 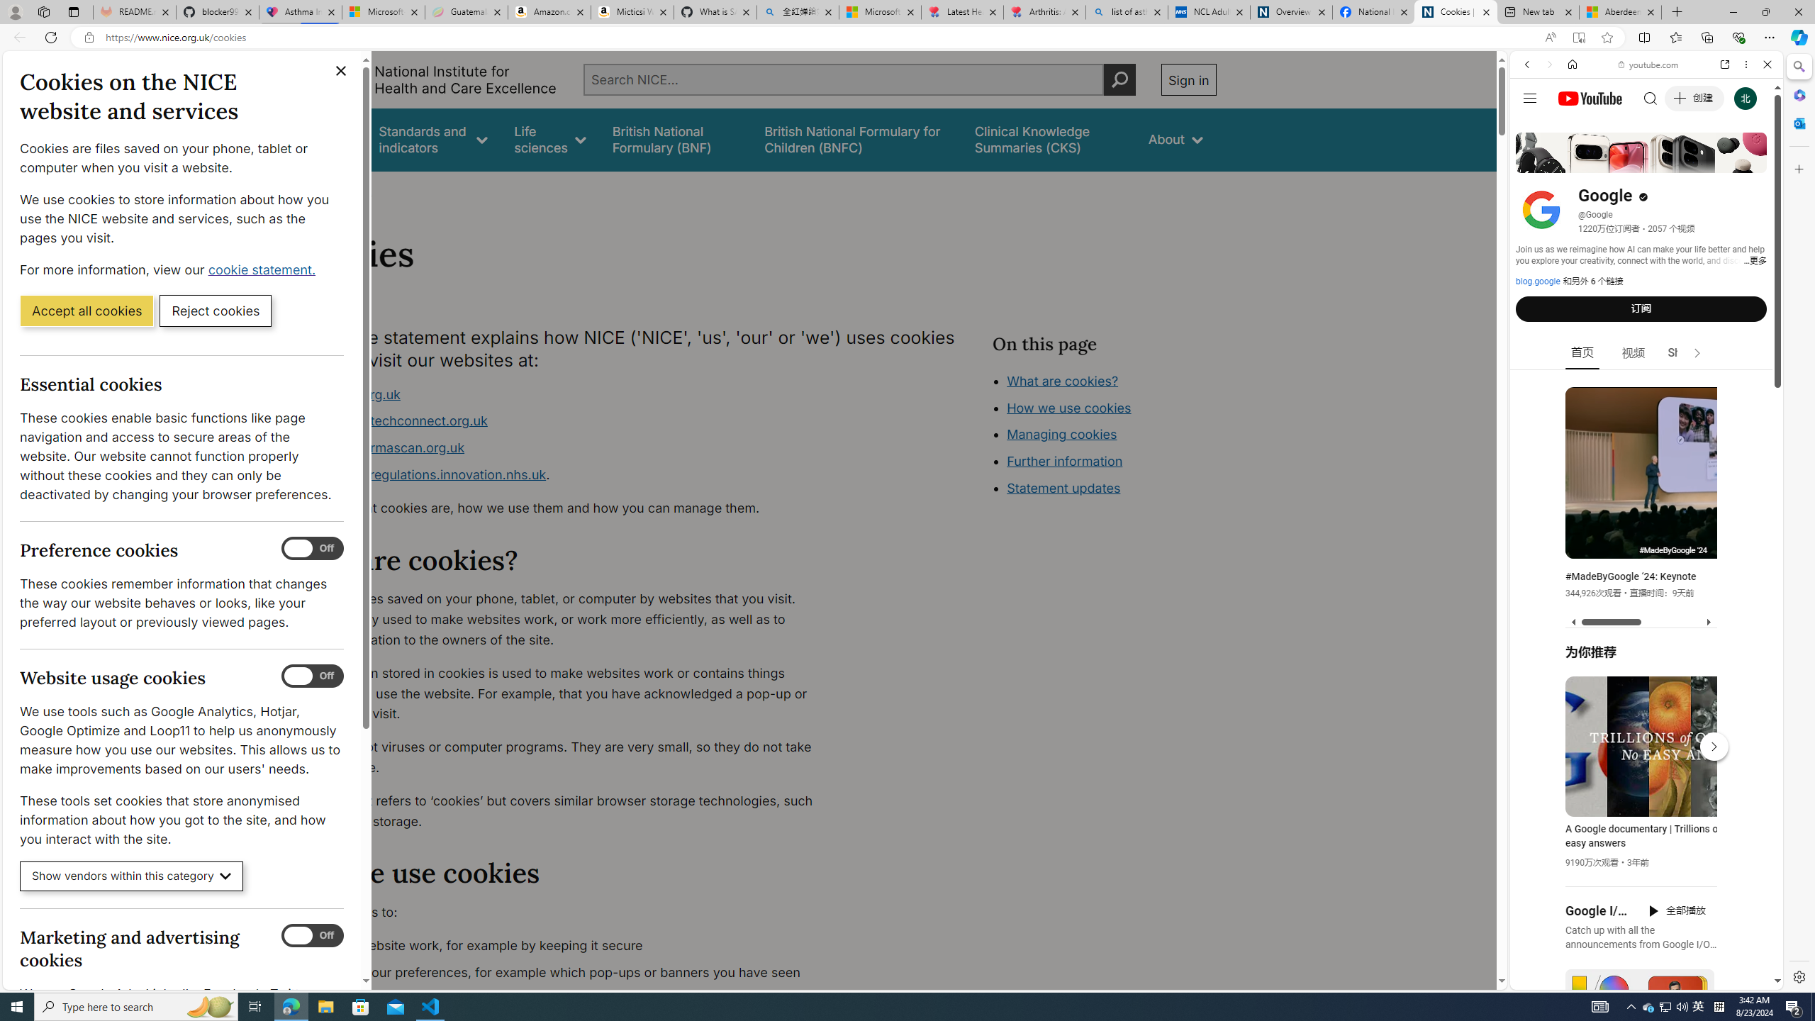 What do you see at coordinates (1683, 162) in the screenshot?
I see `SEARCH TOOLS` at bounding box center [1683, 162].